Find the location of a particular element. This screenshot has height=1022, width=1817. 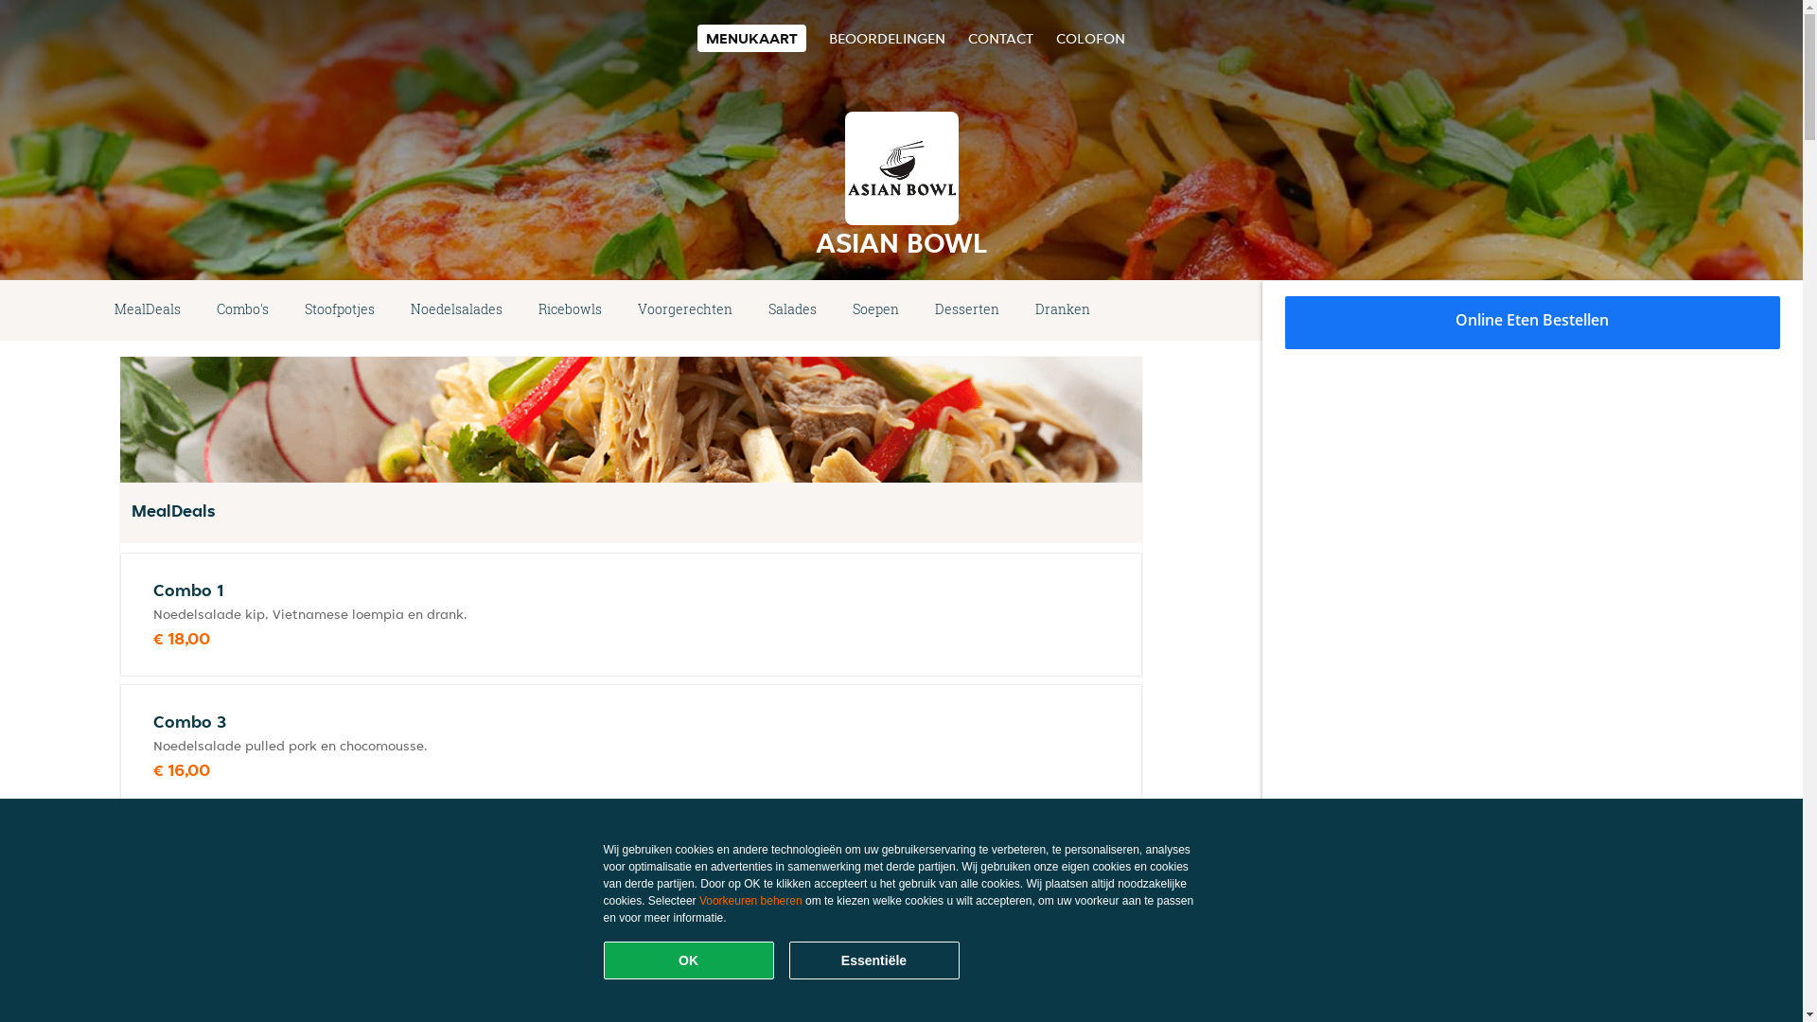

Online Eten Bestellen is located at coordinates (1533, 323).